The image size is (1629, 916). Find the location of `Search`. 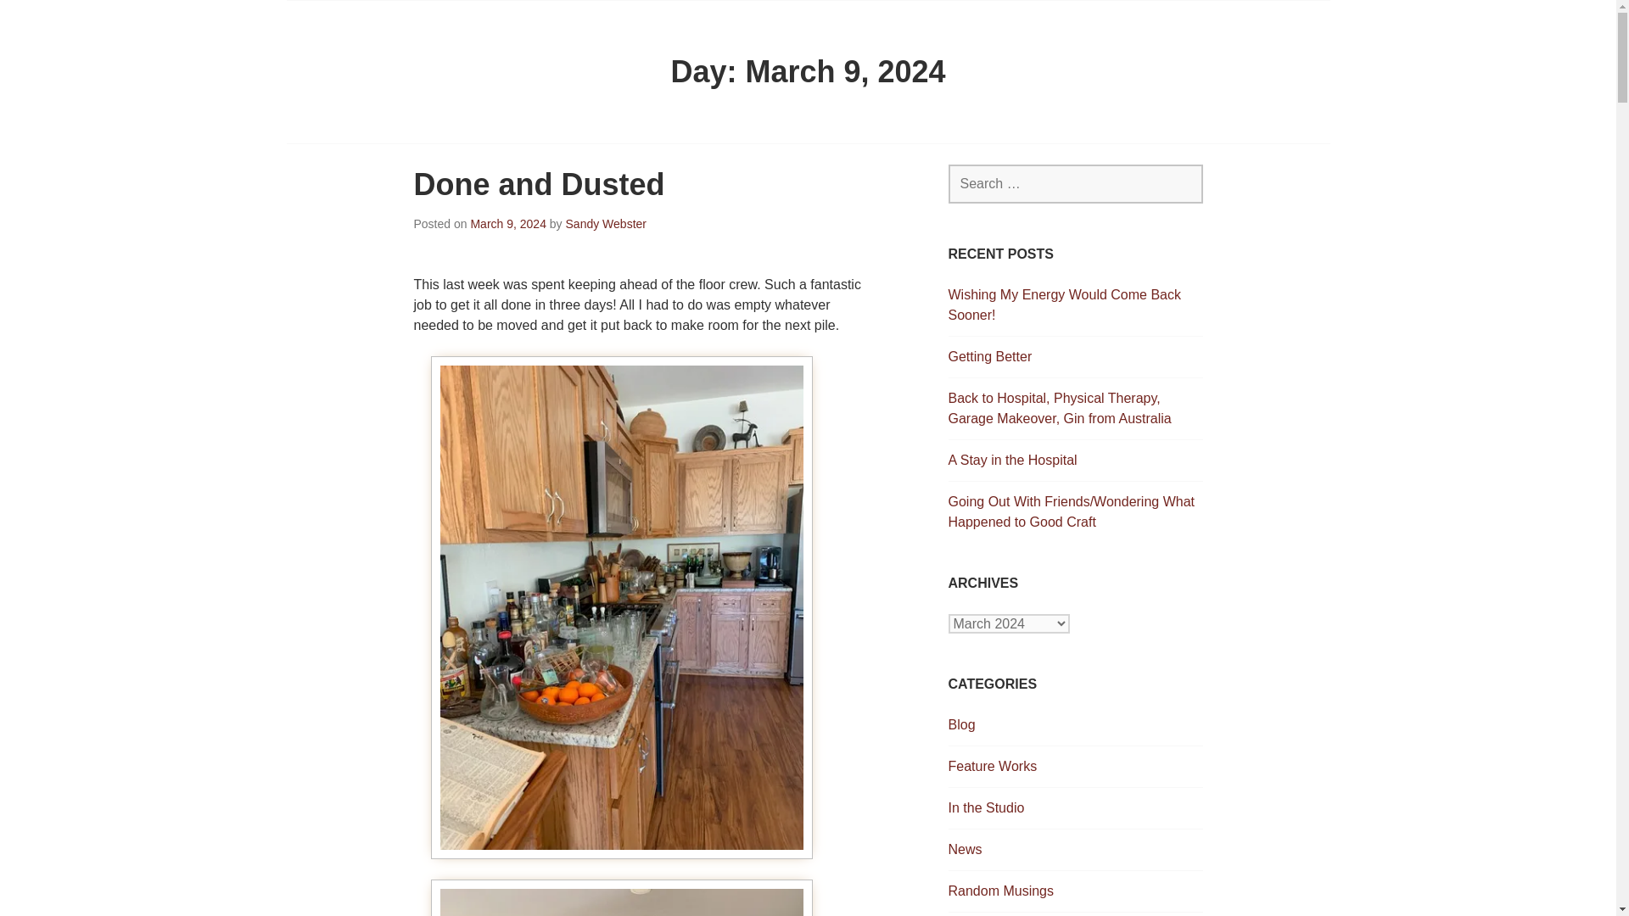

Search is located at coordinates (51, 20).